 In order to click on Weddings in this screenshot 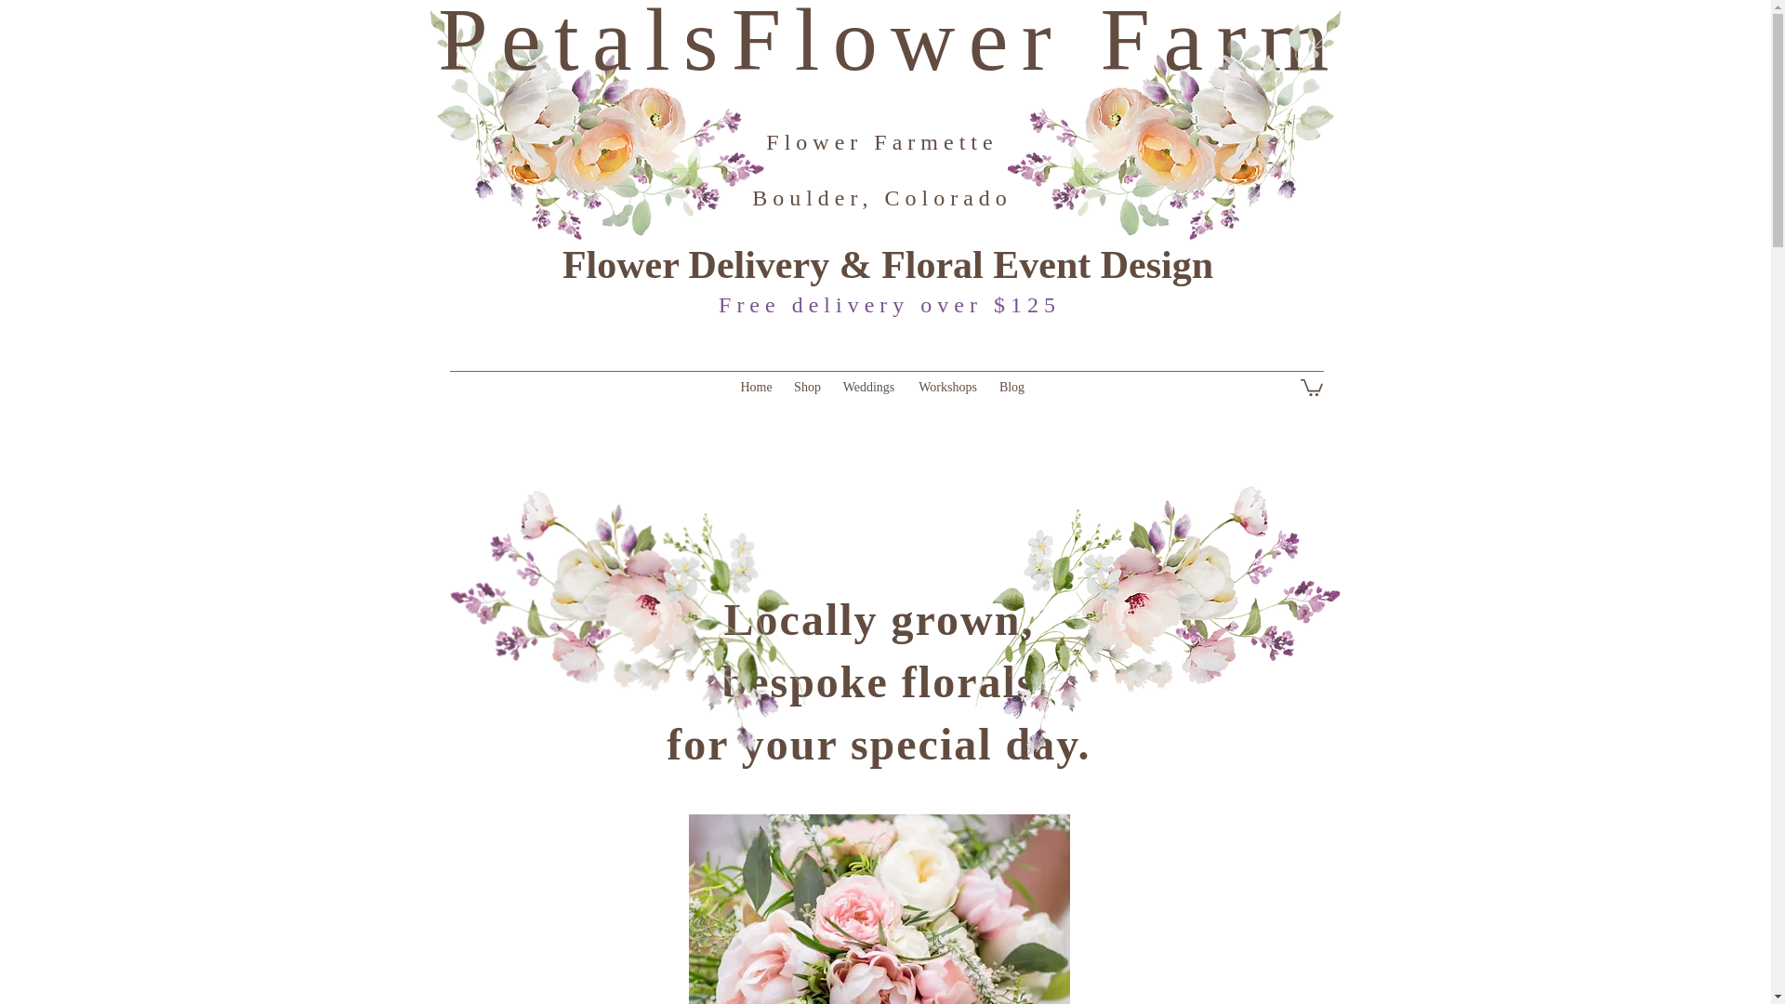, I will do `click(868, 387)`.